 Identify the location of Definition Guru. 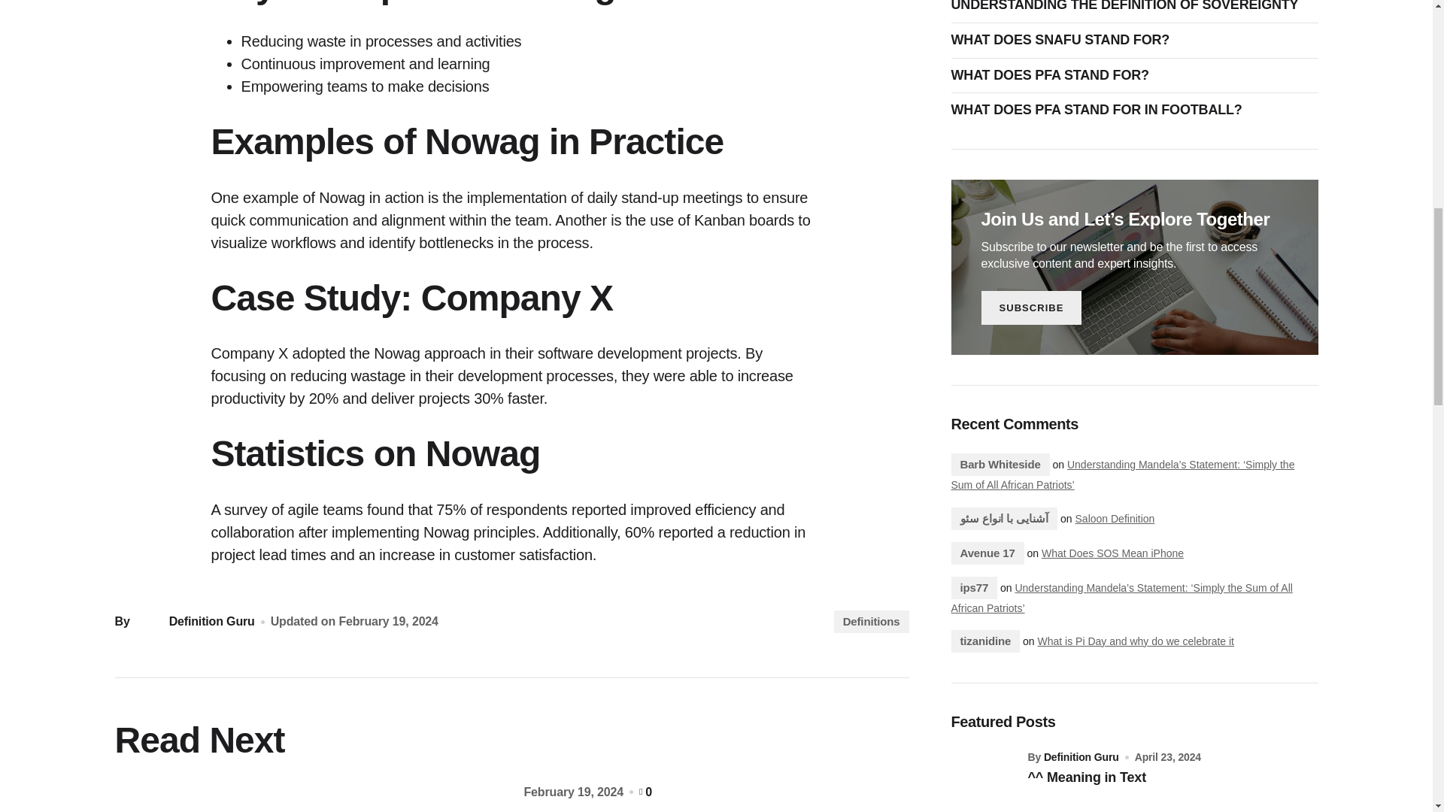
(194, 621).